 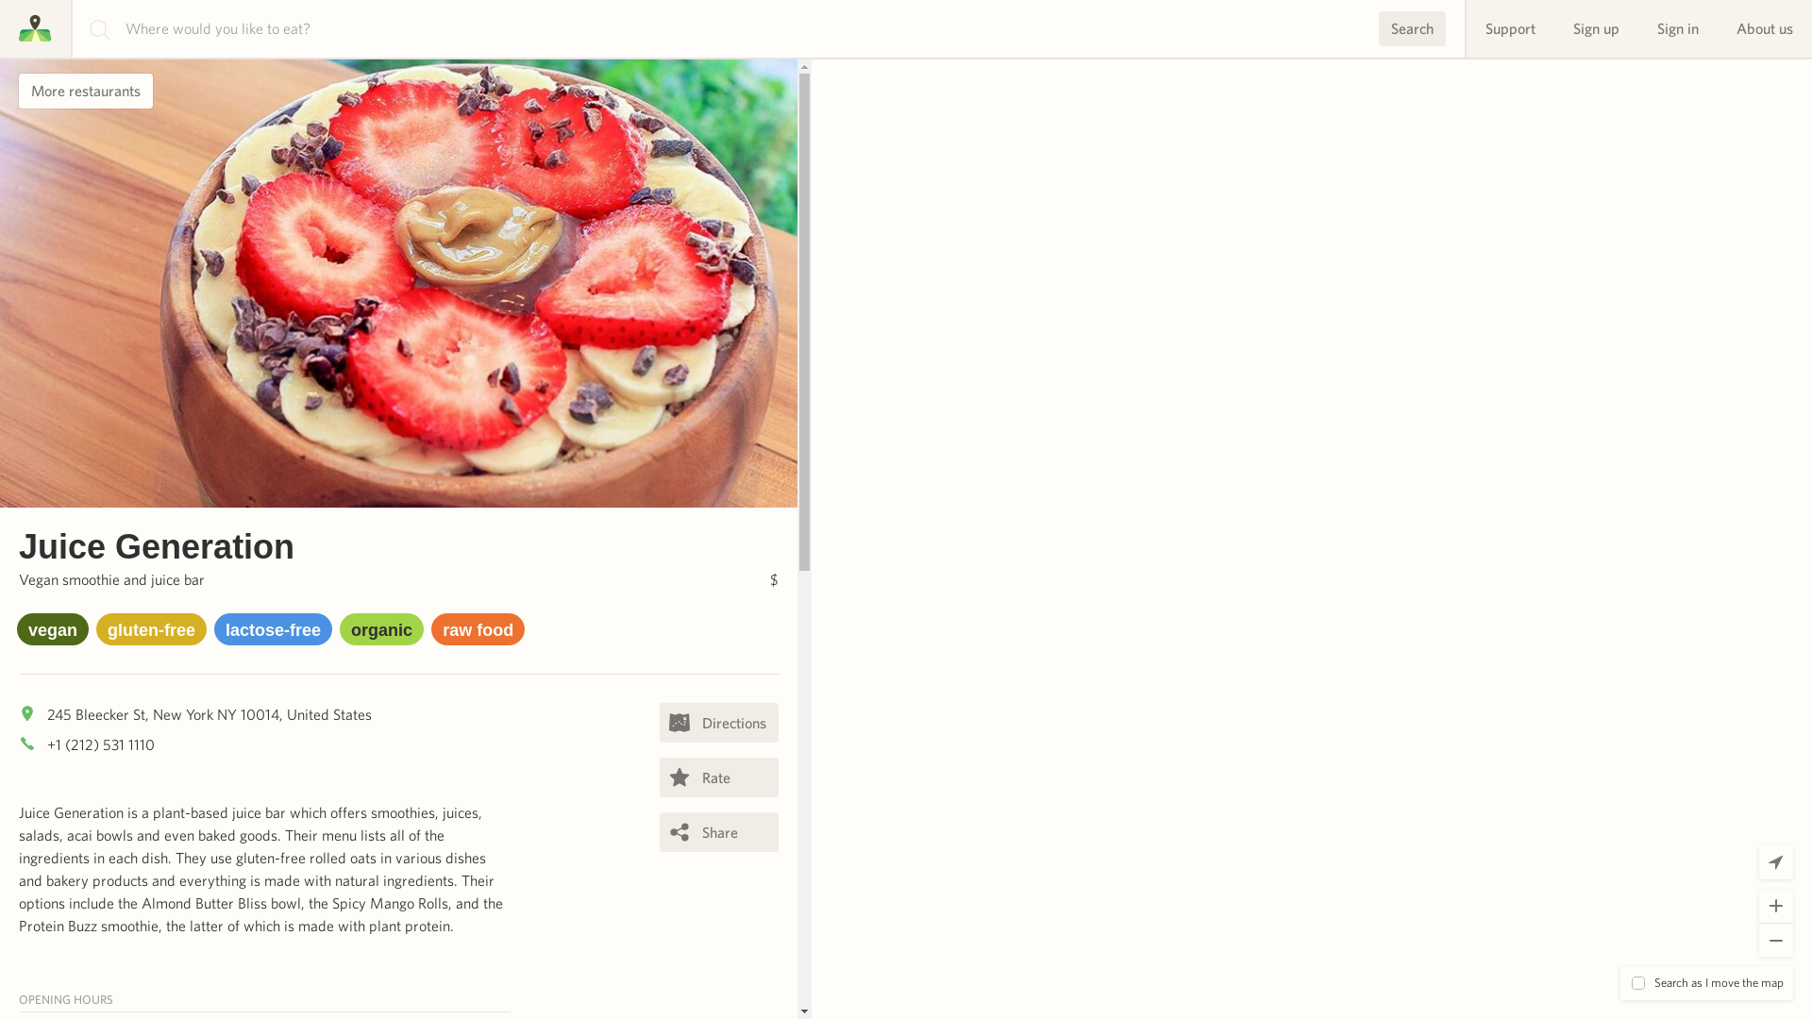 I want to click on More restaurants, so click(x=85, y=91).